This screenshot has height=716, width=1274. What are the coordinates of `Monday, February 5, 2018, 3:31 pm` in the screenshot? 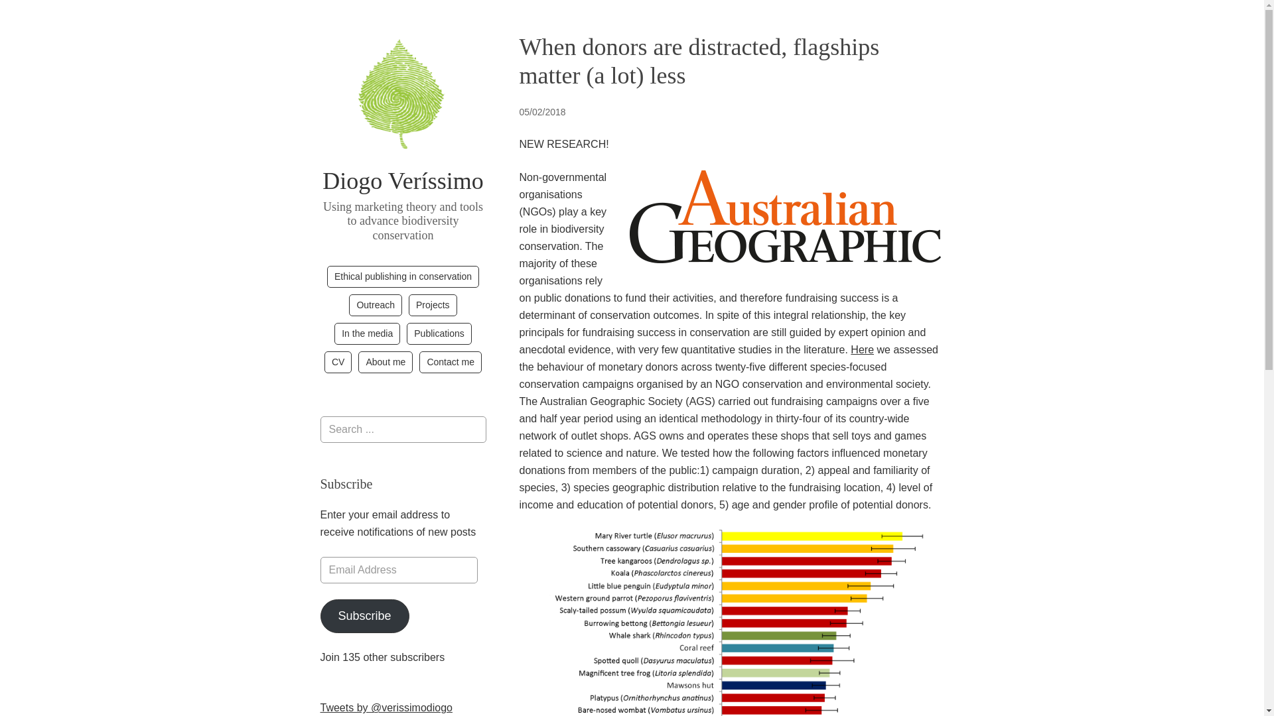 It's located at (541, 111).